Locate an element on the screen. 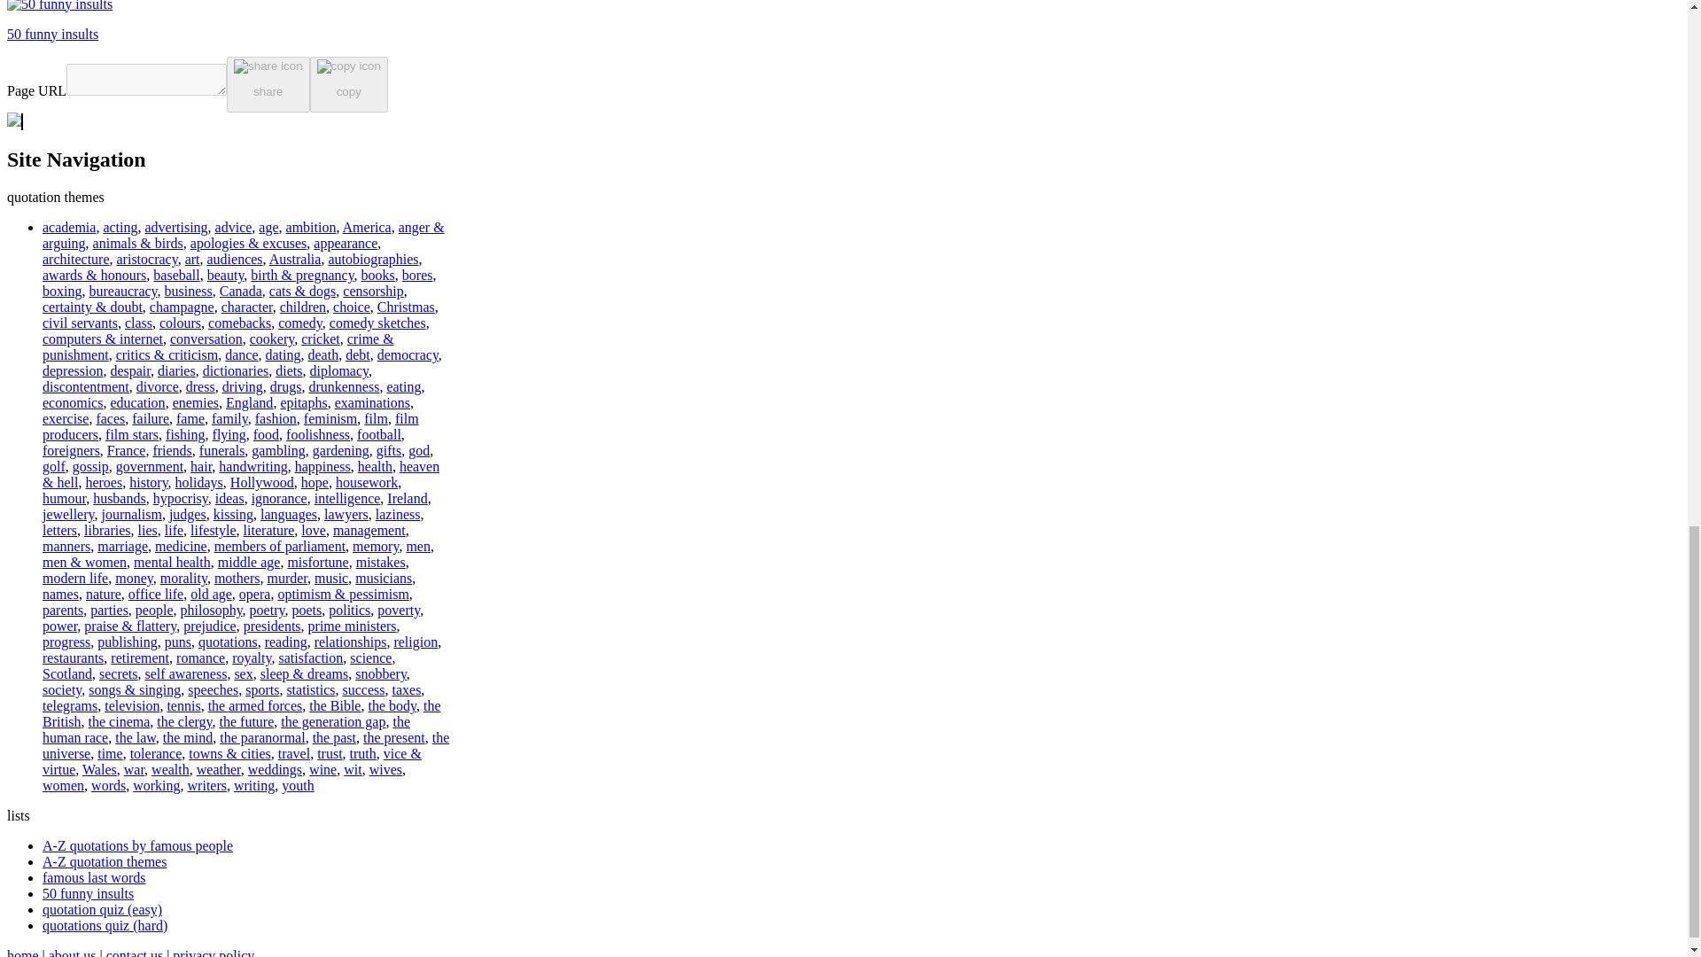 The image size is (1701, 957). books is located at coordinates (377, 275).